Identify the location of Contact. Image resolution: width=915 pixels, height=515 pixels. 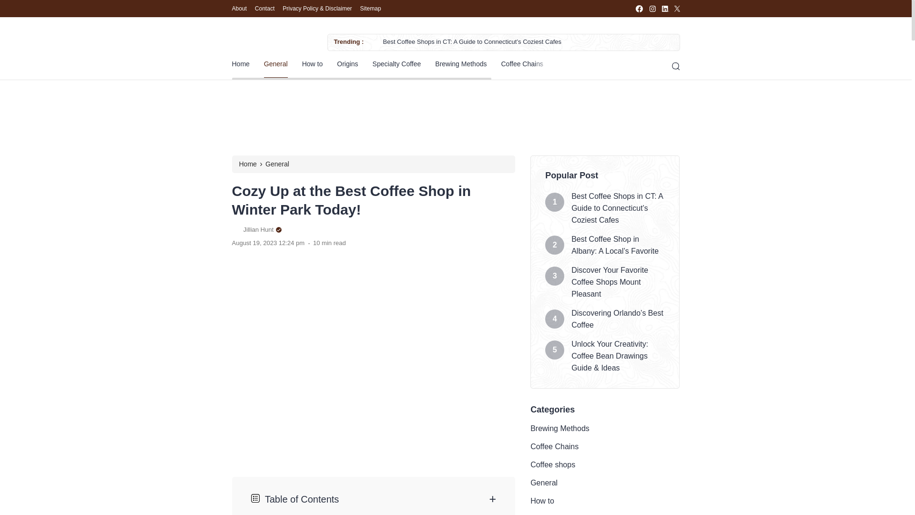
(265, 9).